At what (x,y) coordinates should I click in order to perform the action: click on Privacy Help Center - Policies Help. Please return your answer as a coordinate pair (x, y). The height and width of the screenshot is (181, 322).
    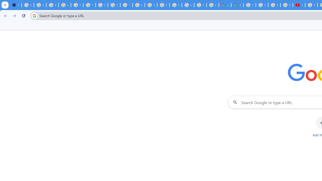
    Looking at the image, I should click on (262, 5).